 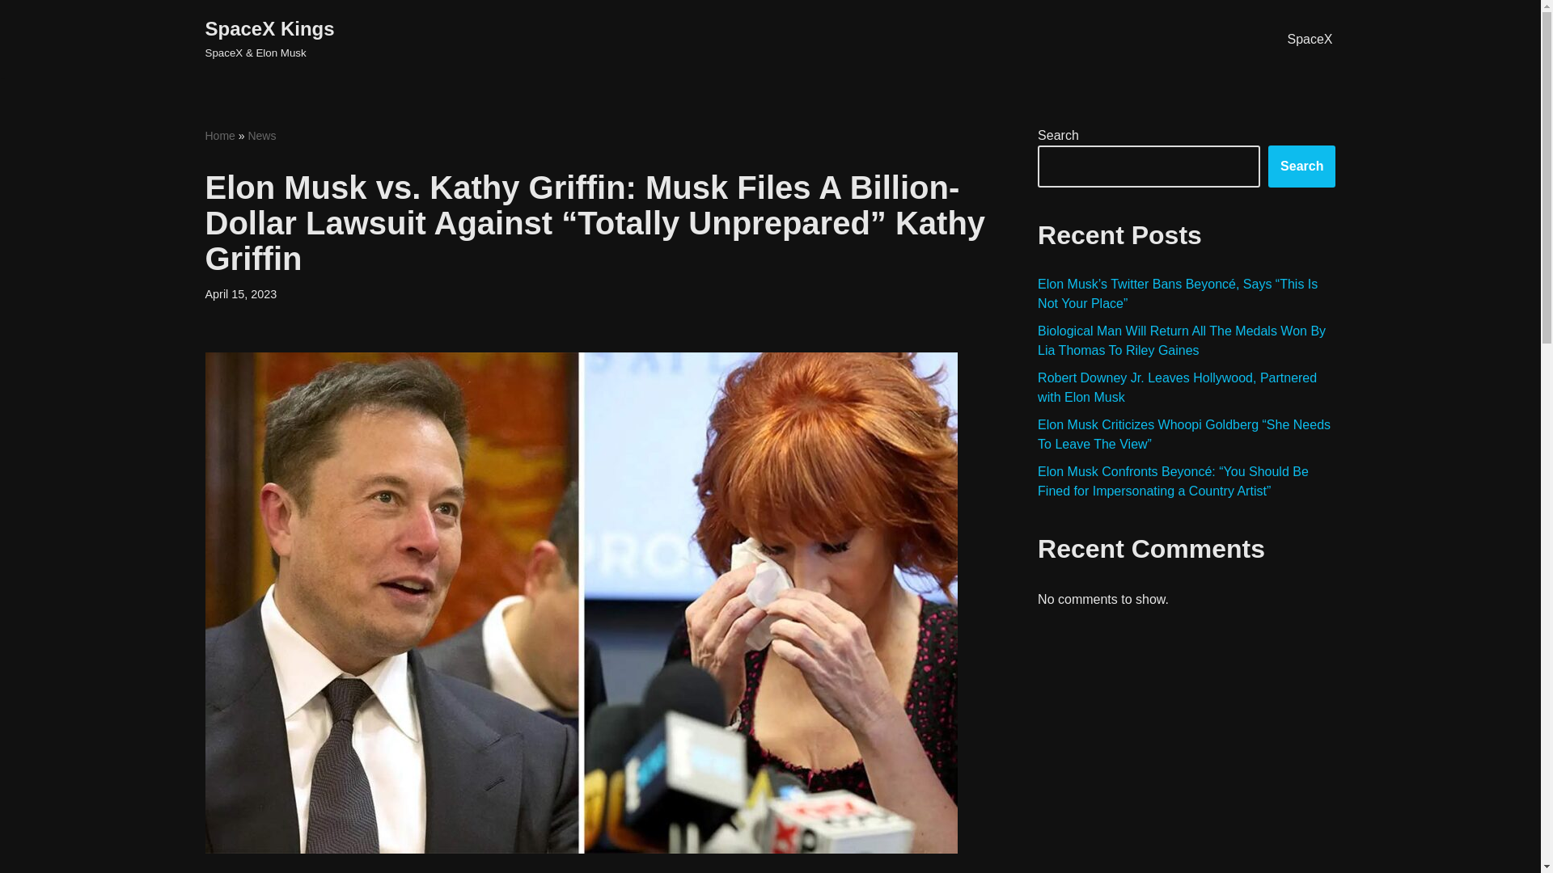 I want to click on Home, so click(x=220, y=136).